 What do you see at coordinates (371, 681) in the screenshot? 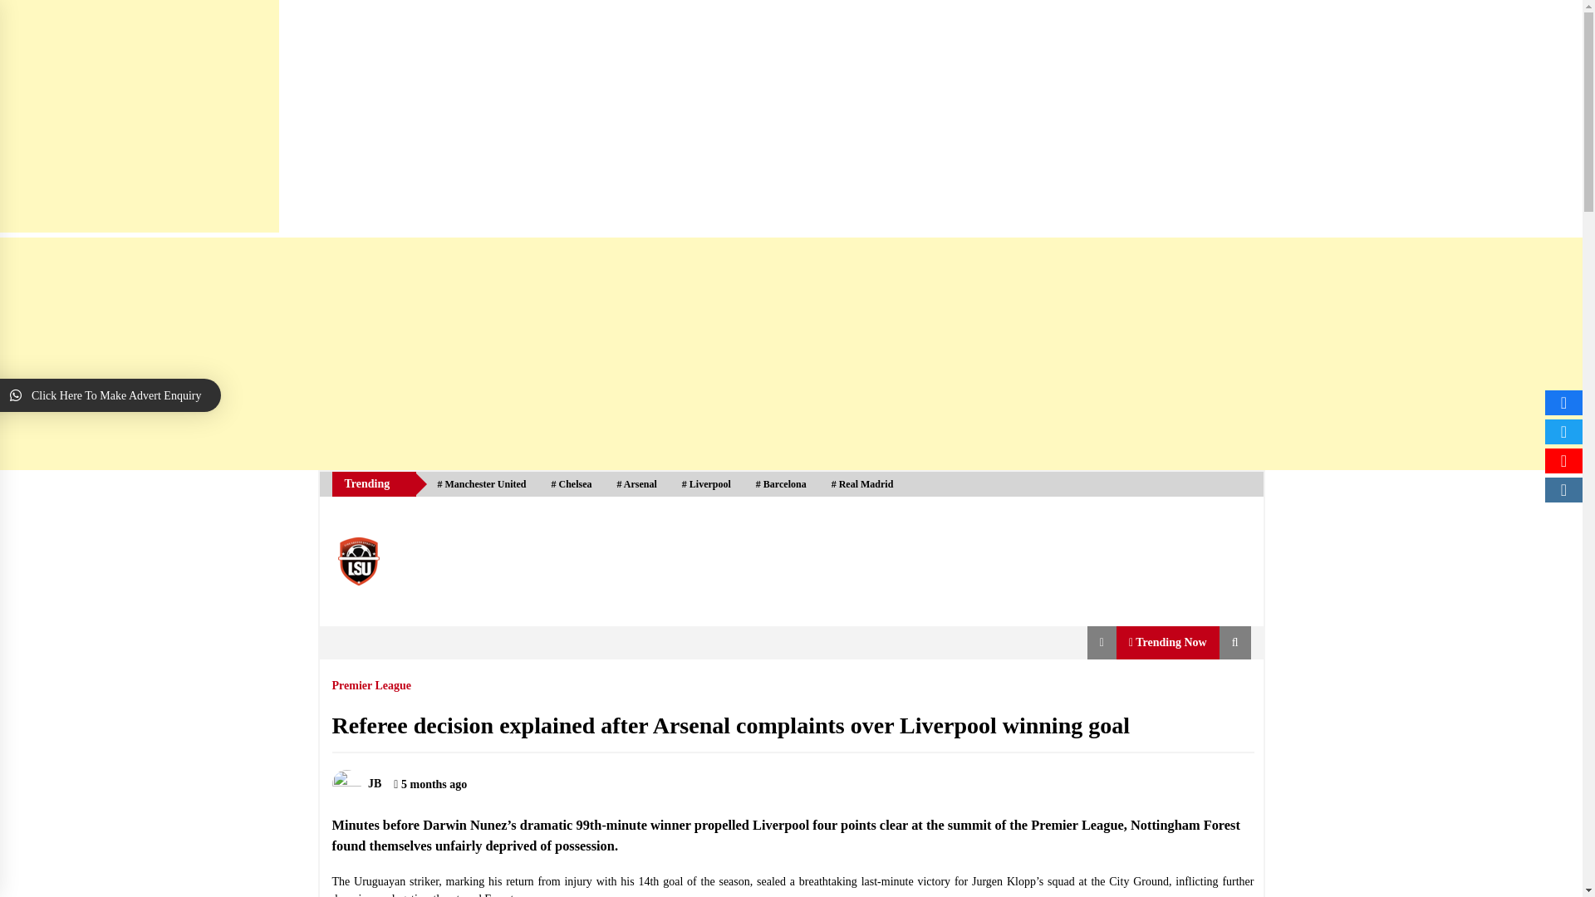
I see `Premier League` at bounding box center [371, 681].